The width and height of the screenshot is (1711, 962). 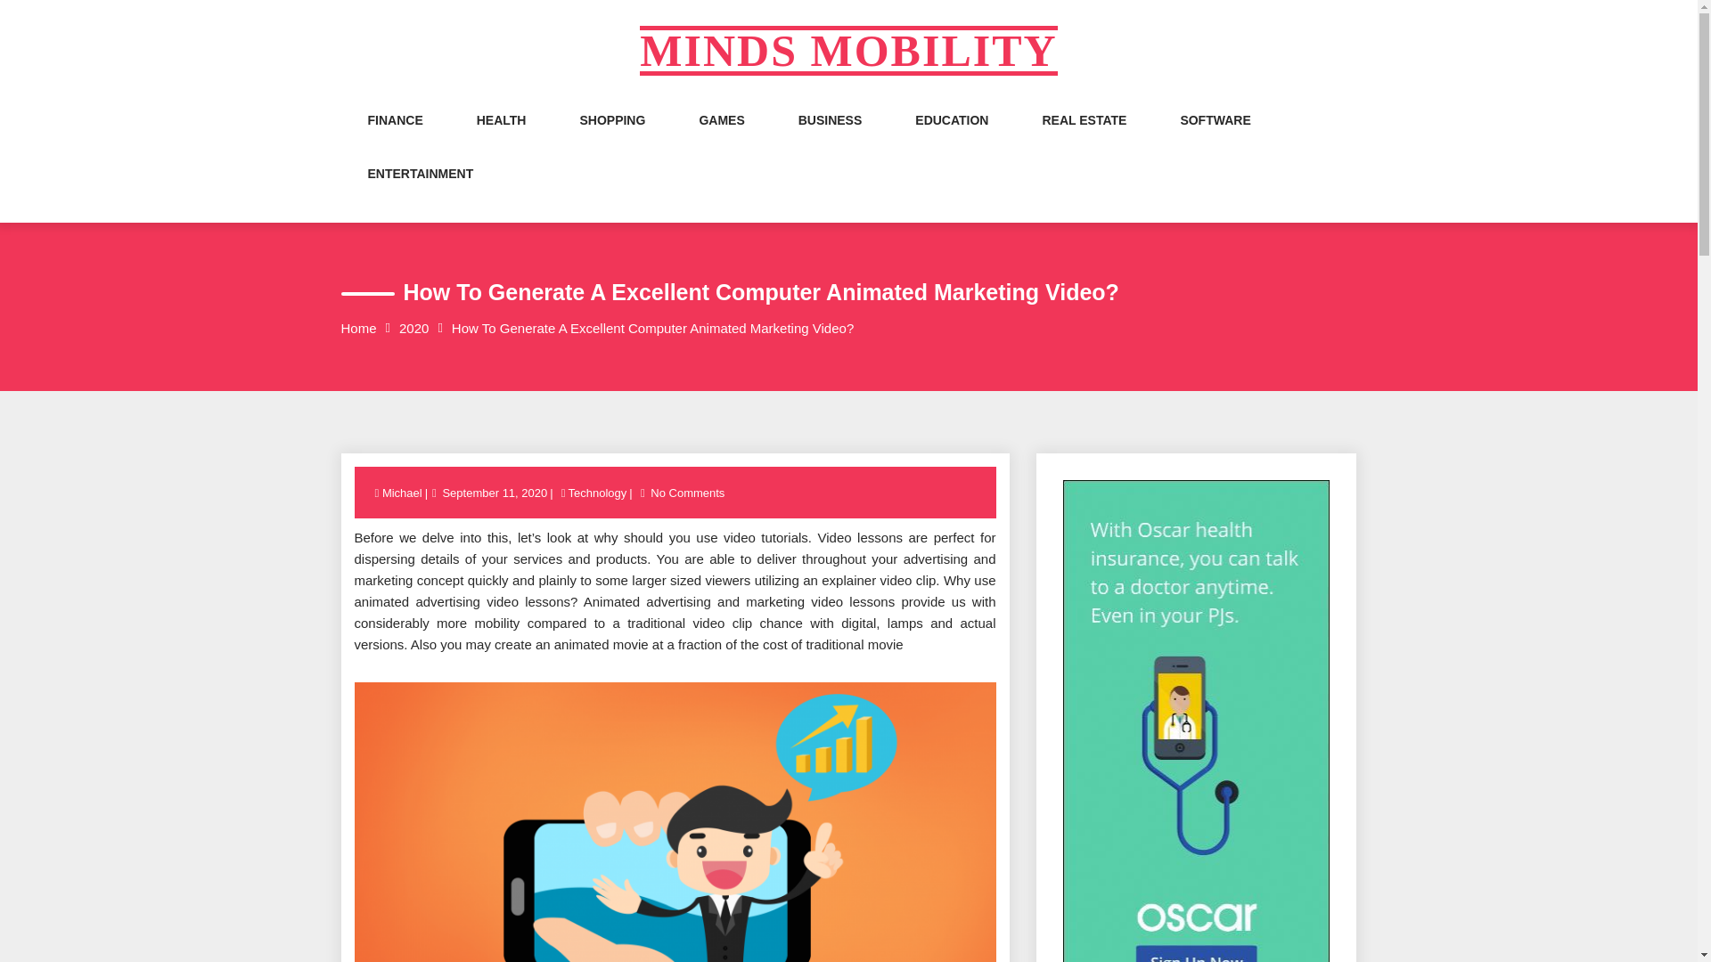 What do you see at coordinates (358, 328) in the screenshot?
I see `Home` at bounding box center [358, 328].